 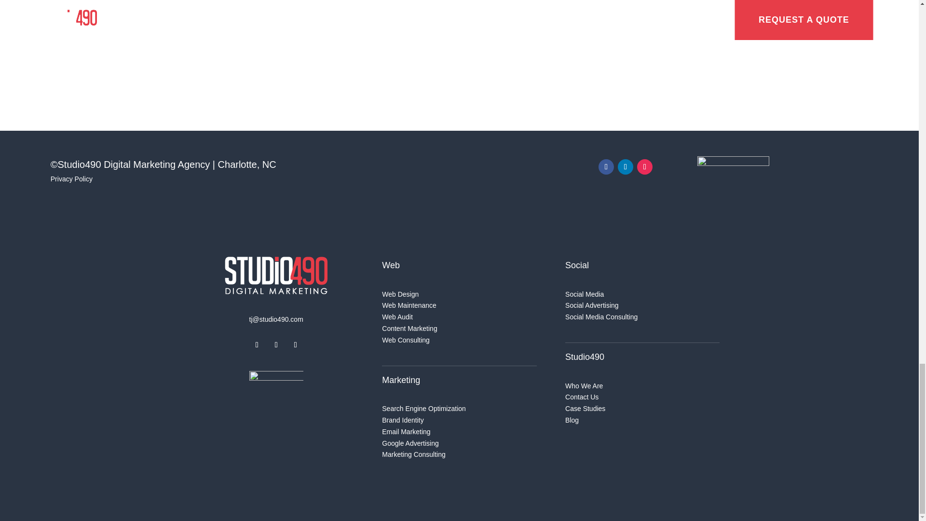 What do you see at coordinates (596, 47) in the screenshot?
I see `Davon Testimony Video` at bounding box center [596, 47].